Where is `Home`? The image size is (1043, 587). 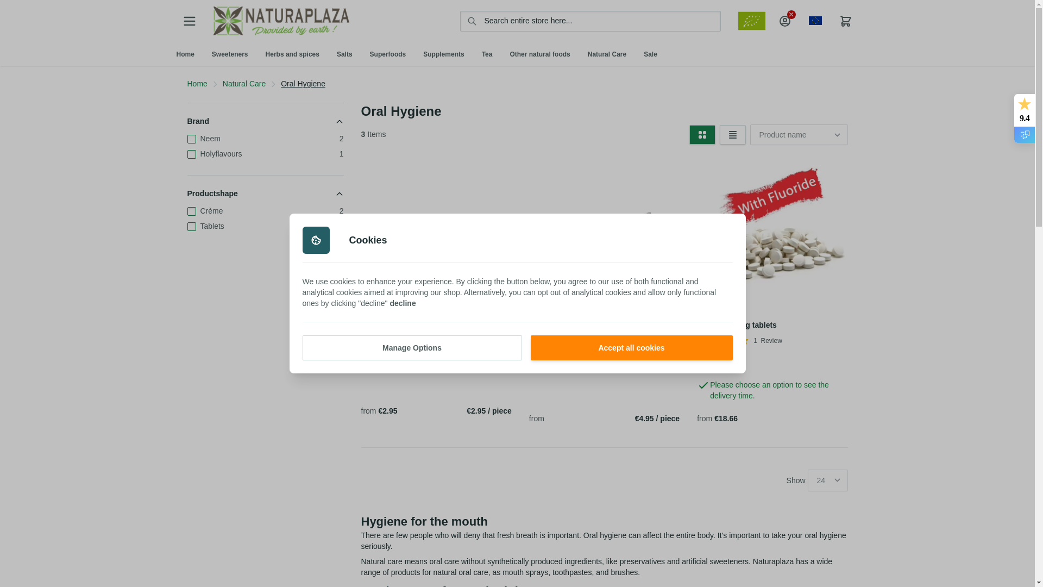
Home is located at coordinates (185, 54).